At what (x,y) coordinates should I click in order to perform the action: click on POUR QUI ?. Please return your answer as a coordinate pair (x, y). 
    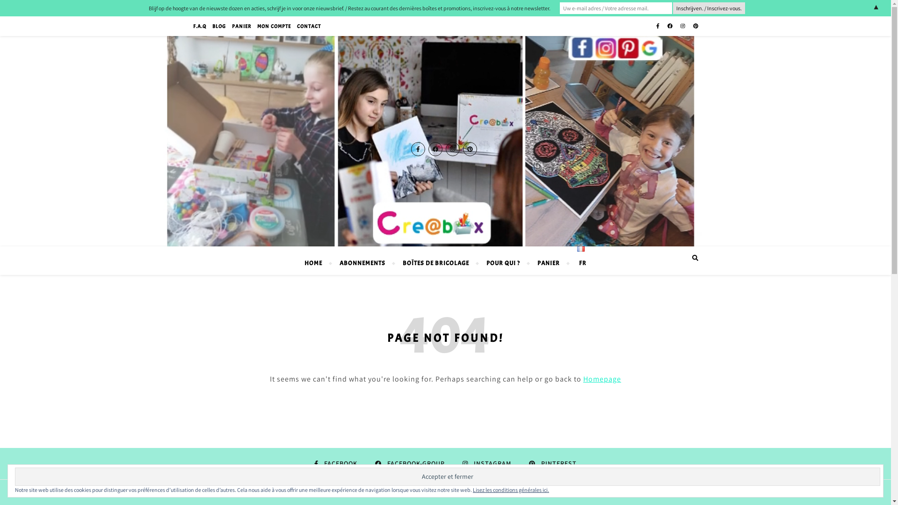
    Looking at the image, I should click on (503, 263).